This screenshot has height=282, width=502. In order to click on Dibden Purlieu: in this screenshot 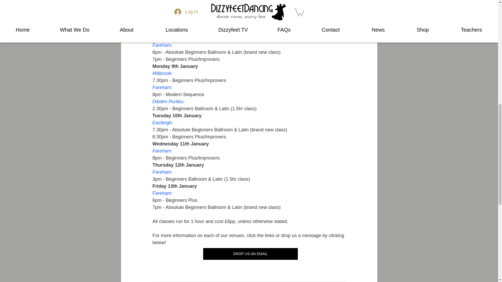, I will do `click(168, 101)`.